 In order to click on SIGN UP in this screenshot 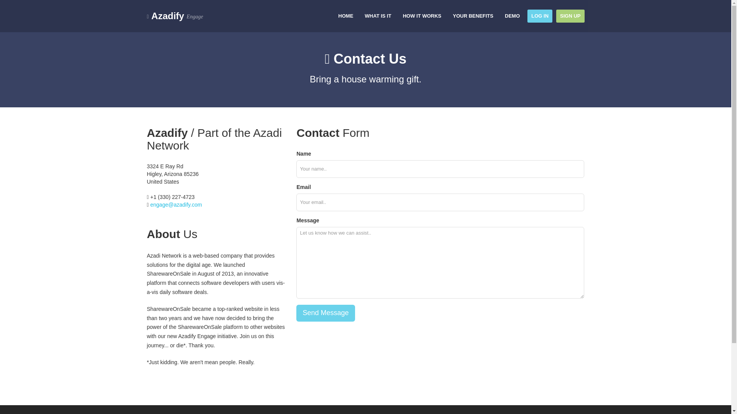, I will do `click(570, 16)`.